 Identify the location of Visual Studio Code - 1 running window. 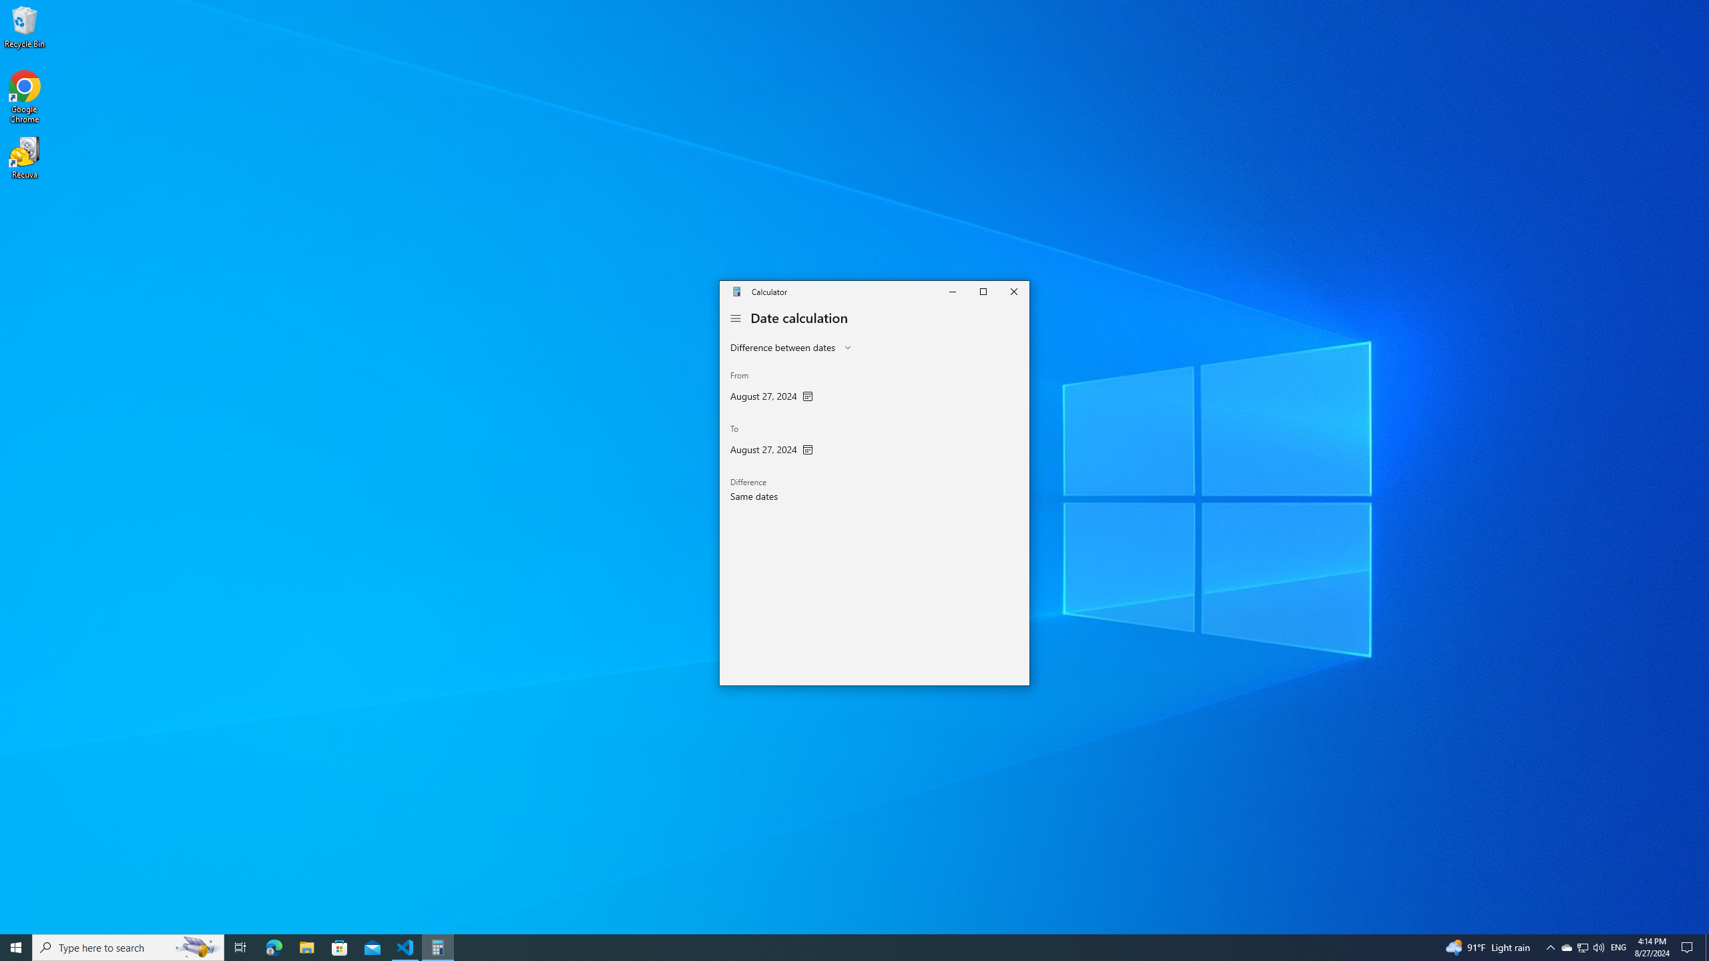
(406, 948).